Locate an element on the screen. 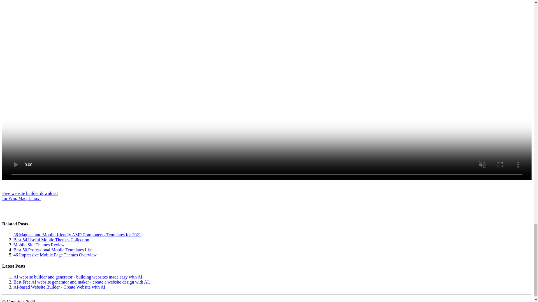 The width and height of the screenshot is (538, 302). Best 50 Professional Mobile Templates List is located at coordinates (55, 255).